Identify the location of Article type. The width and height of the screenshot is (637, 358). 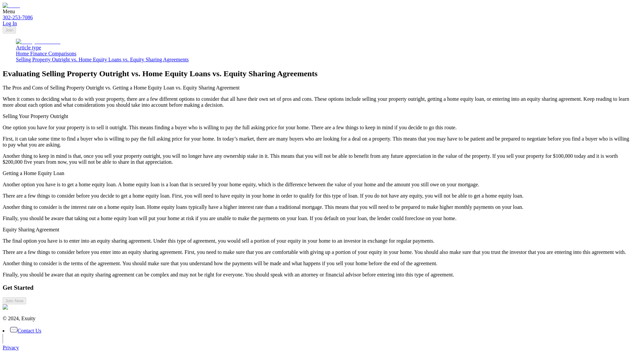
(29, 48).